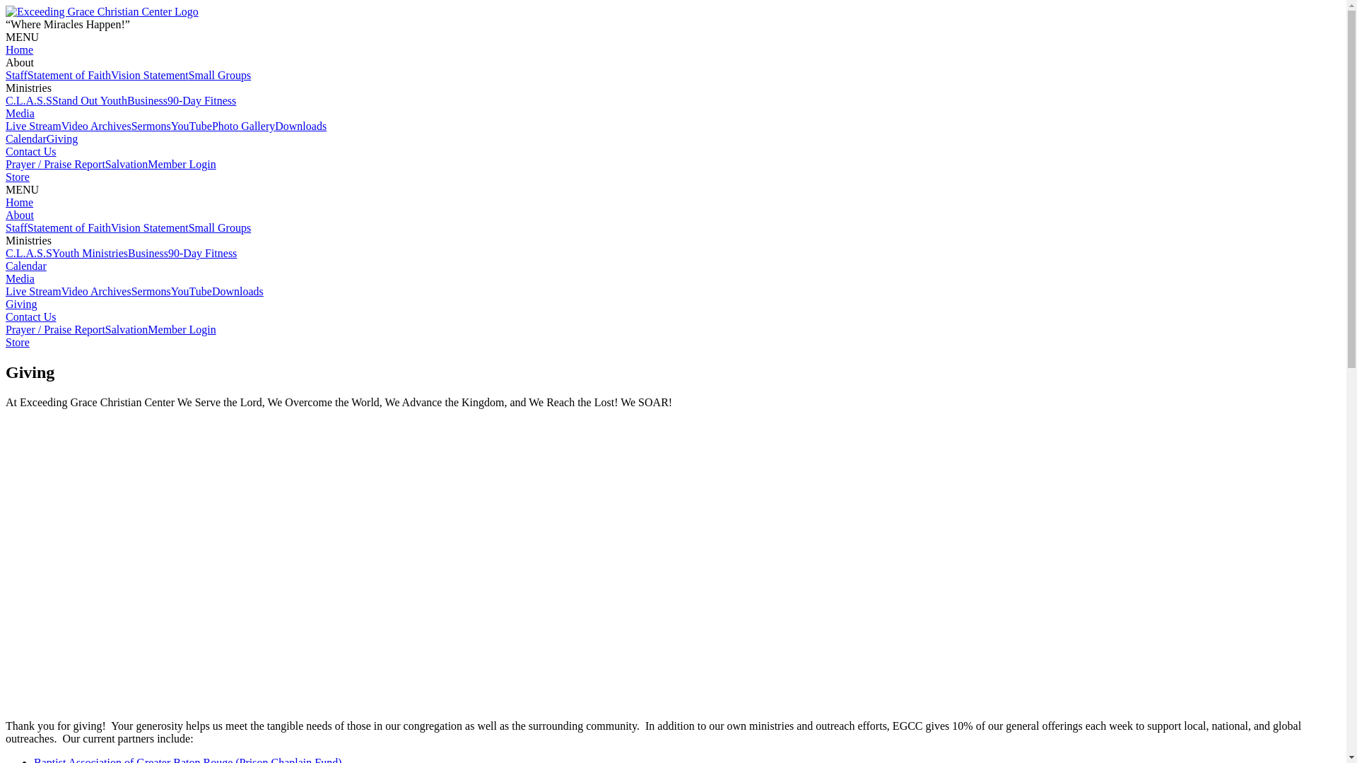 The width and height of the screenshot is (1357, 763). Describe the element at coordinates (34, 291) in the screenshot. I see `Live Stream` at that location.